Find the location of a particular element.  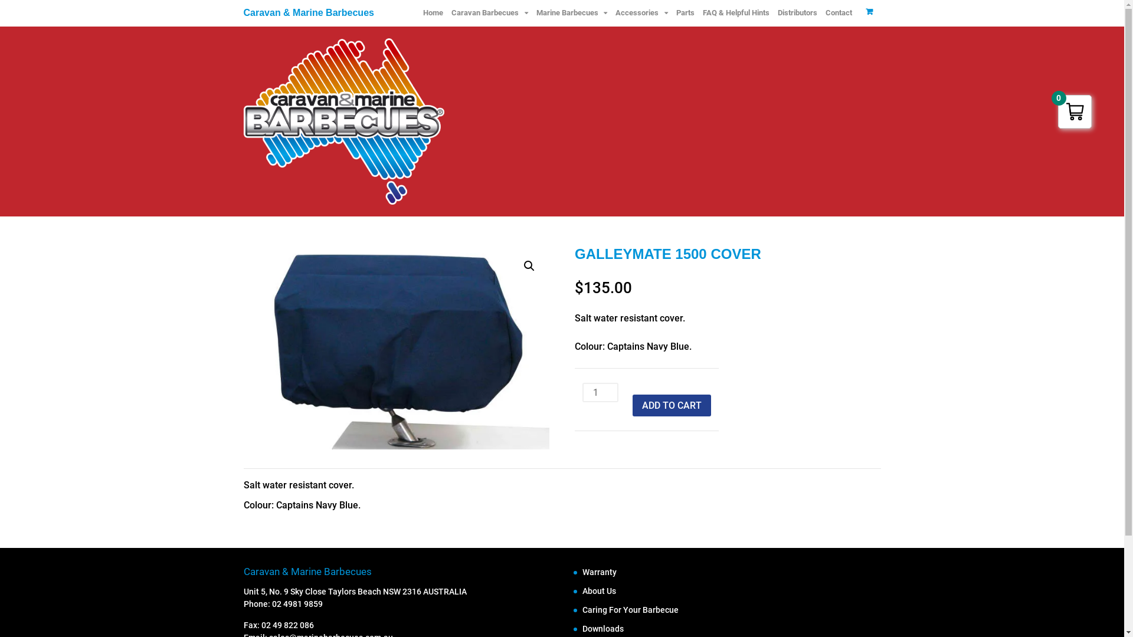

FAQ & Helpful Hints is located at coordinates (736, 13).